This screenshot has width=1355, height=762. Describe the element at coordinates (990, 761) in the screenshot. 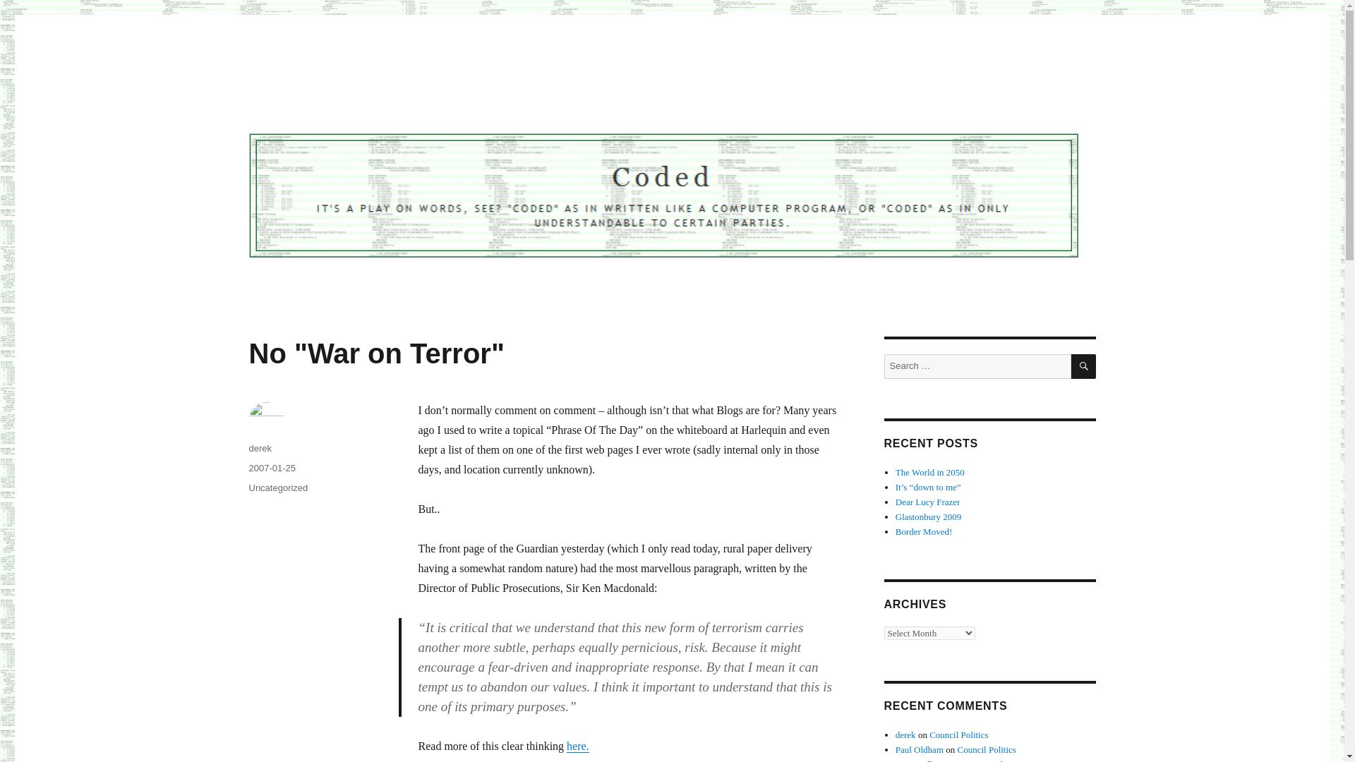

I see `Exam Madness` at that location.